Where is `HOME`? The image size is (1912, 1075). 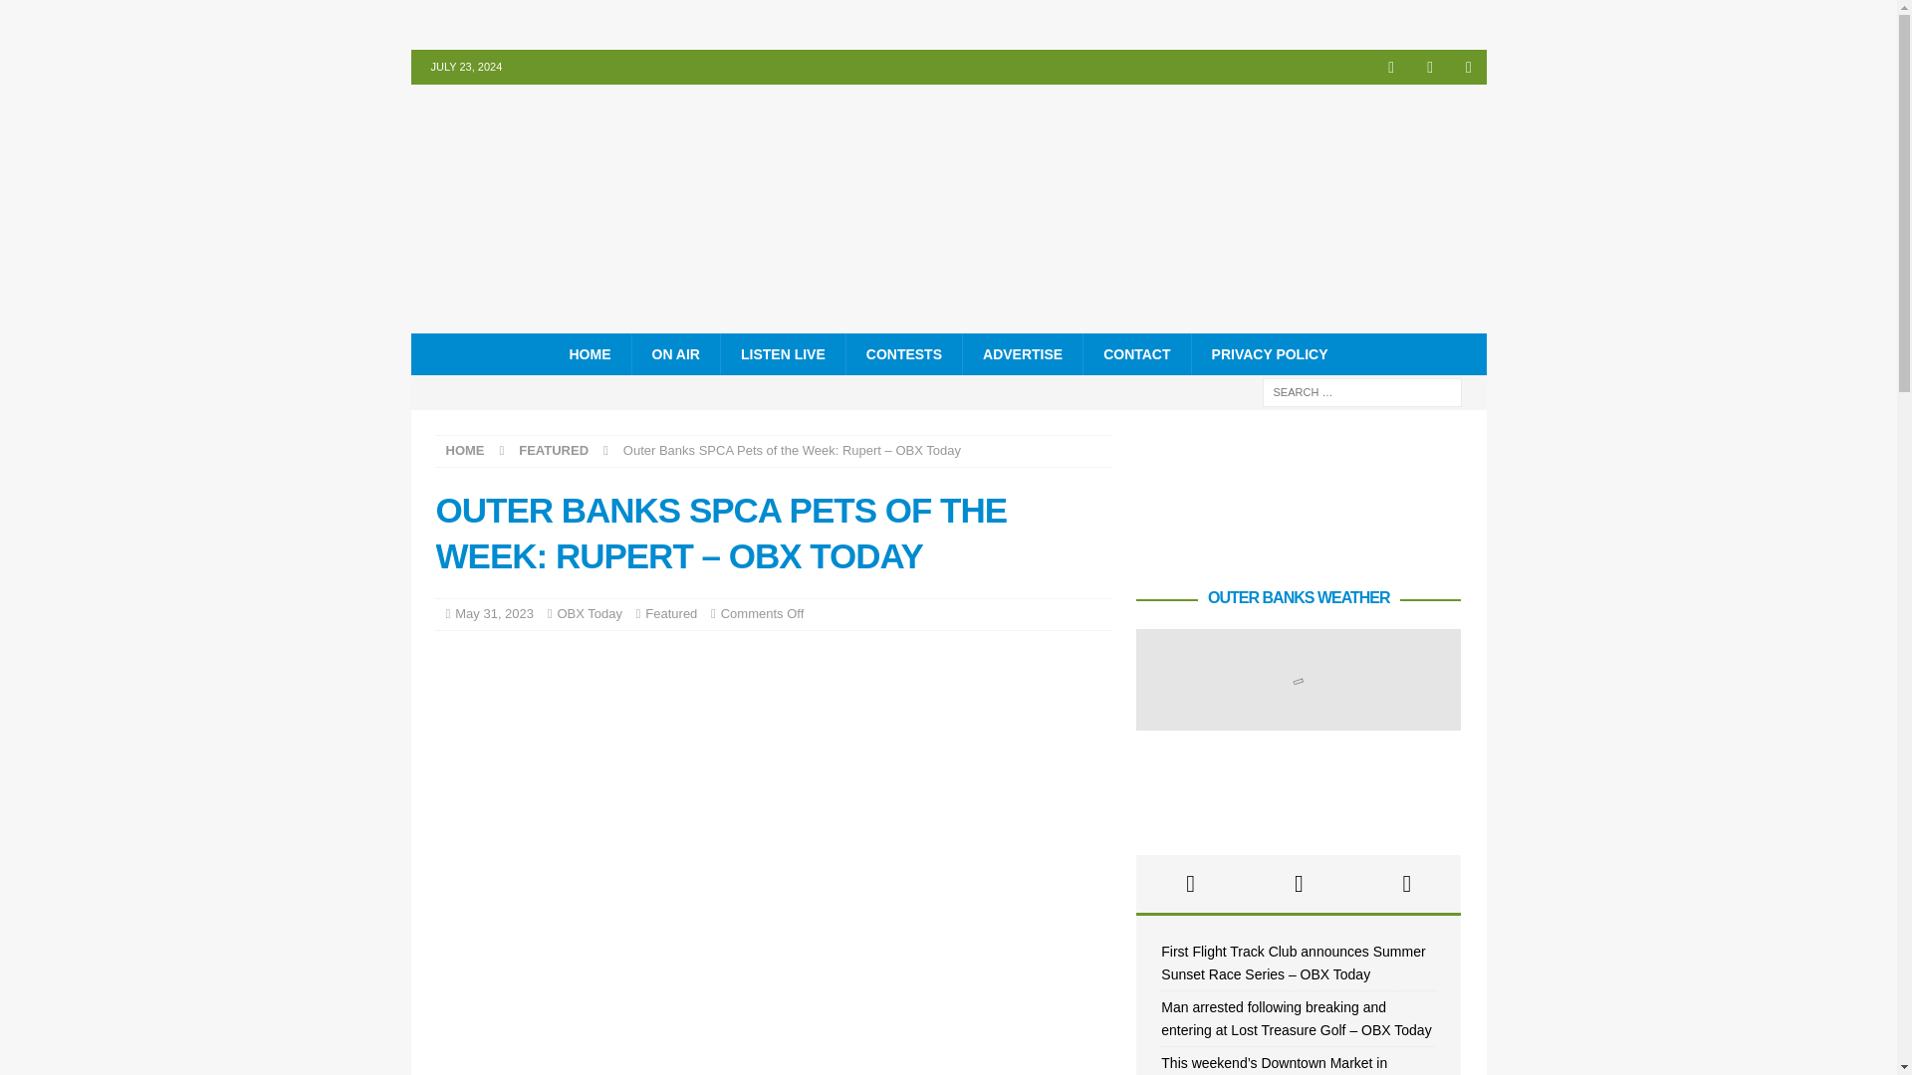
HOME is located at coordinates (465, 450).